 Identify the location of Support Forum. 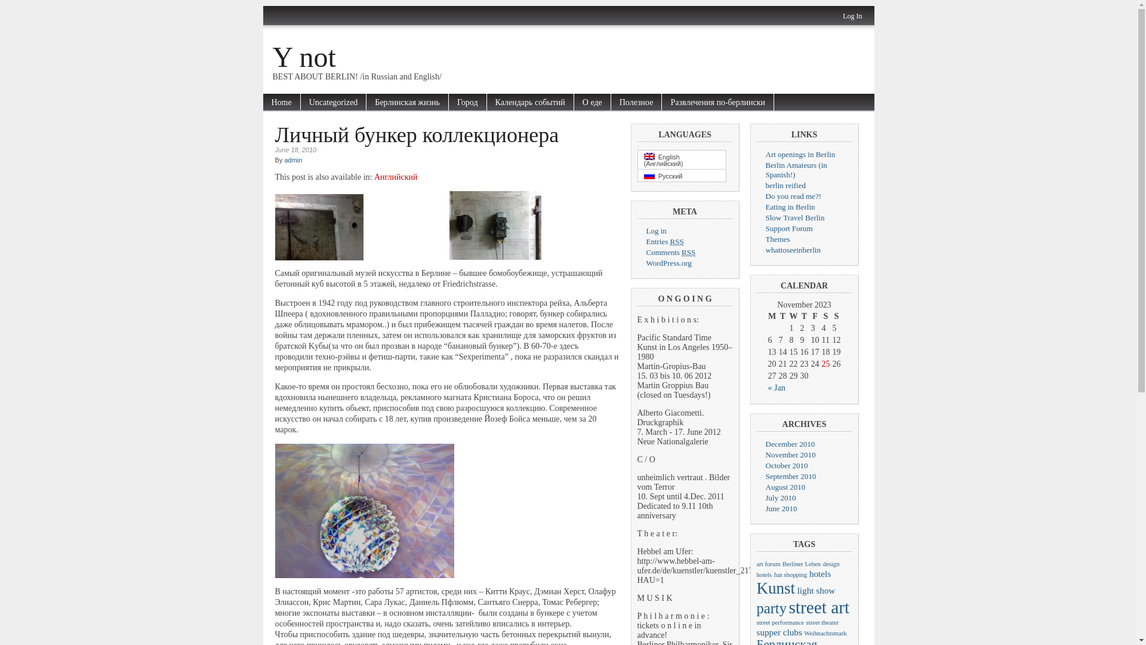
(789, 228).